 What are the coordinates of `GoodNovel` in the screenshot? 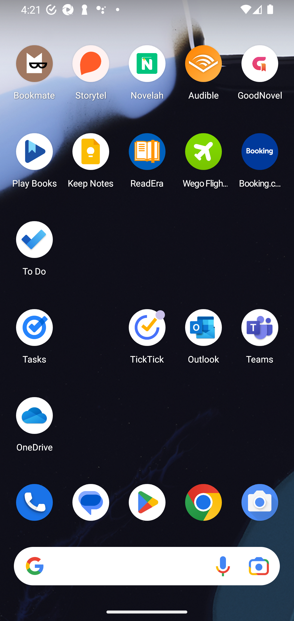 It's located at (260, 75).